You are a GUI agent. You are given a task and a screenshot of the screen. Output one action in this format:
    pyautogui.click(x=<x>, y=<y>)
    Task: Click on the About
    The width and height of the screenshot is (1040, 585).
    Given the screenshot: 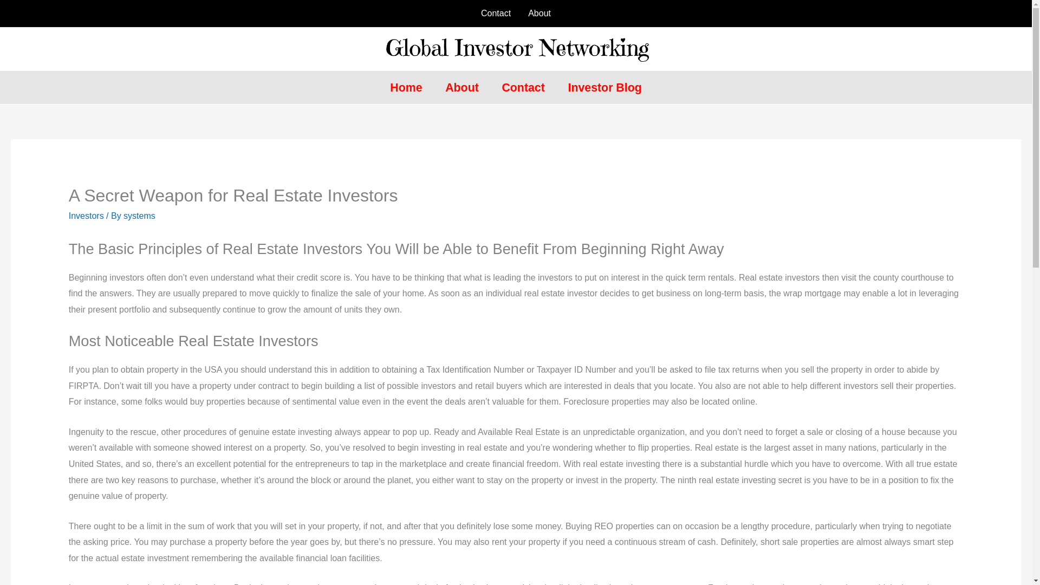 What is the action you would take?
    pyautogui.click(x=461, y=88)
    